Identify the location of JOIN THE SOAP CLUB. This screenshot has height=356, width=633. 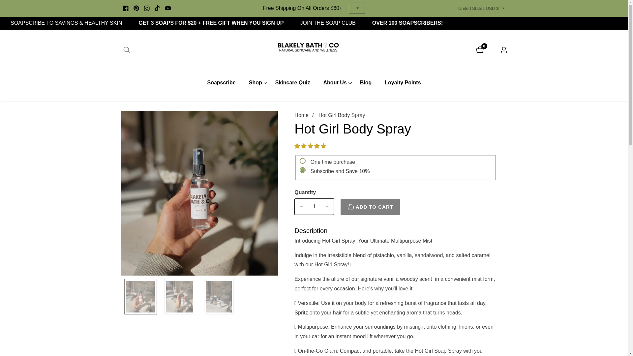
(433, 23).